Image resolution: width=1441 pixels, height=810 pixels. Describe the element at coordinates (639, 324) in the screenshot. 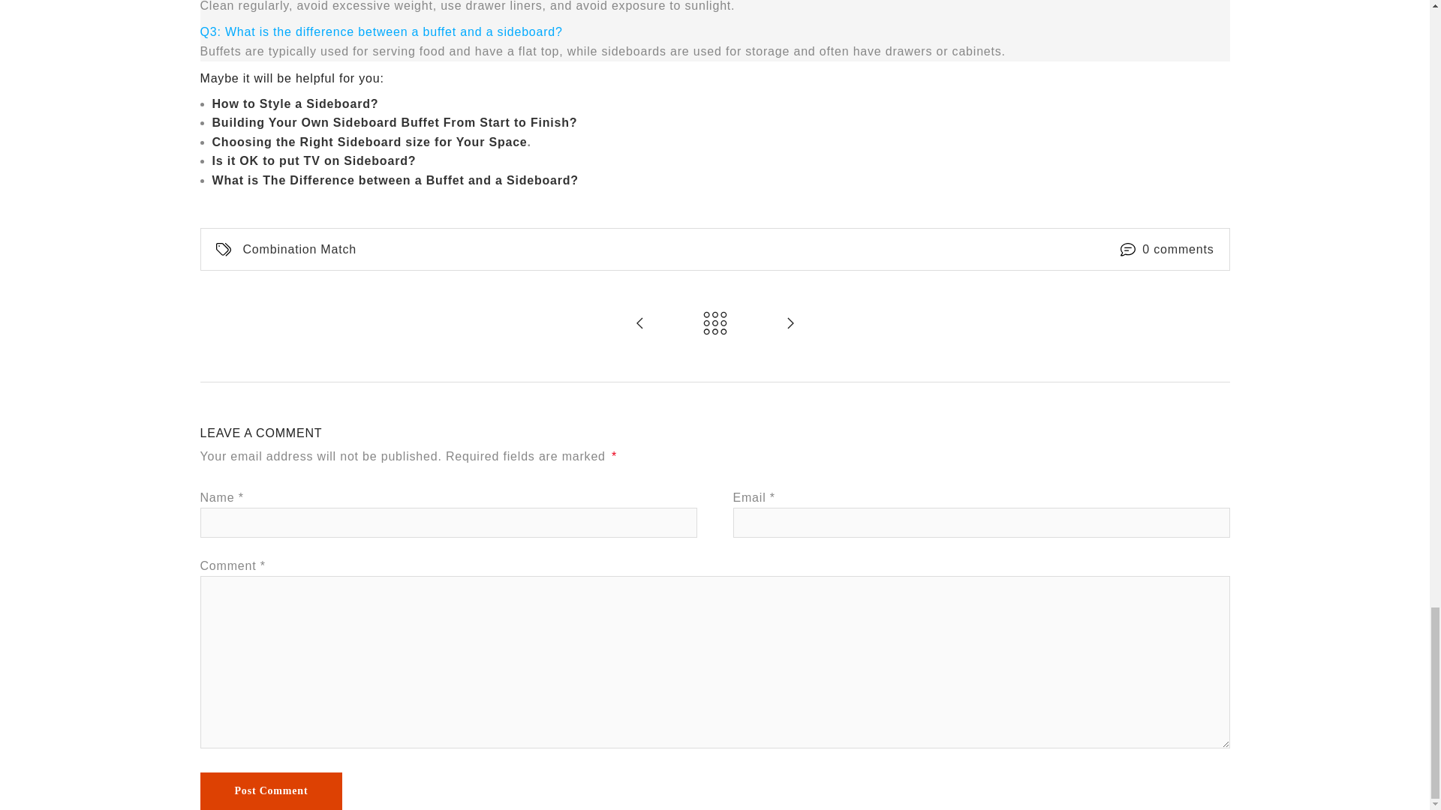

I see `How to Choose Accent Chair Color?` at that location.